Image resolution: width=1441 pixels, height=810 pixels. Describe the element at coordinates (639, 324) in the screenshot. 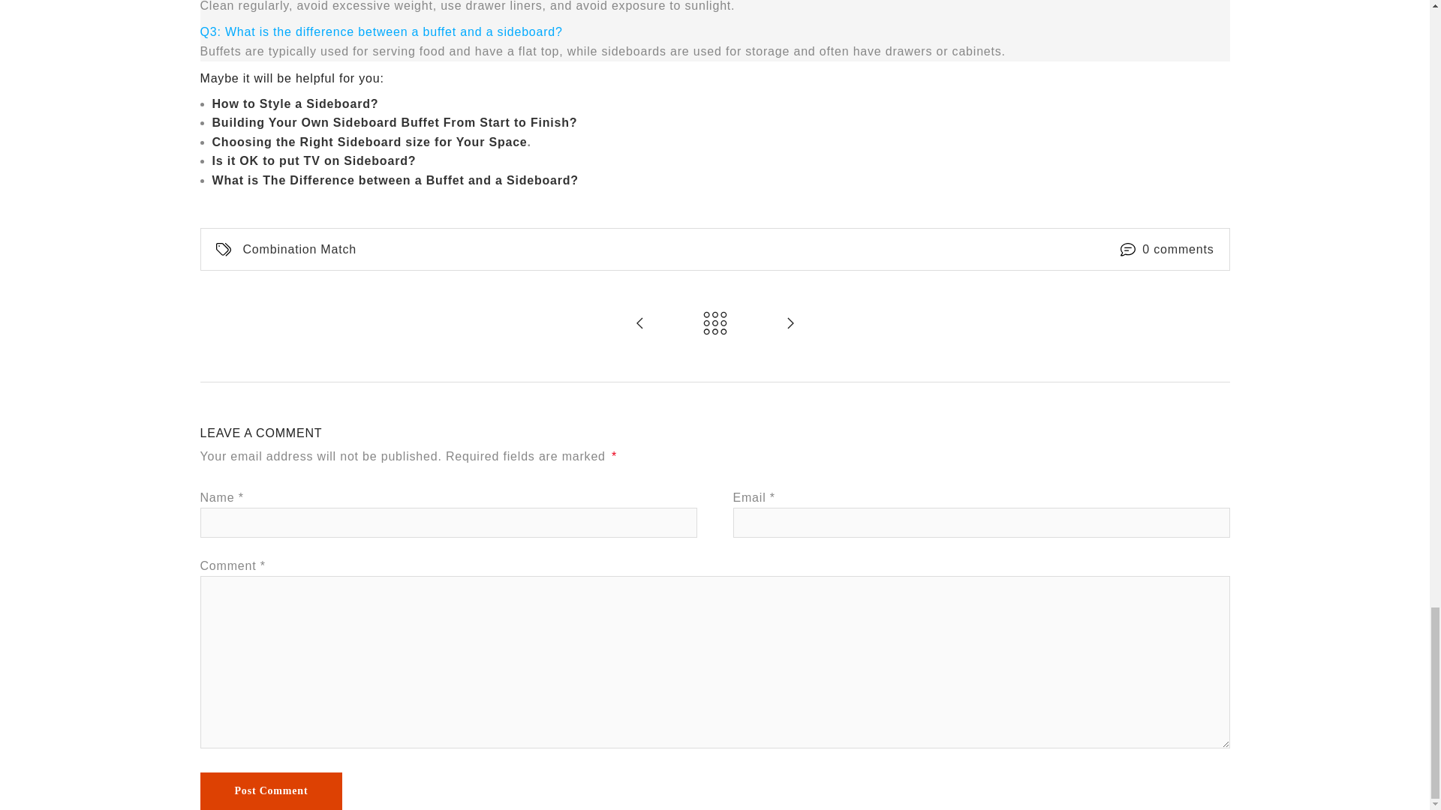

I see `How to Choose Accent Chair Color?` at that location.